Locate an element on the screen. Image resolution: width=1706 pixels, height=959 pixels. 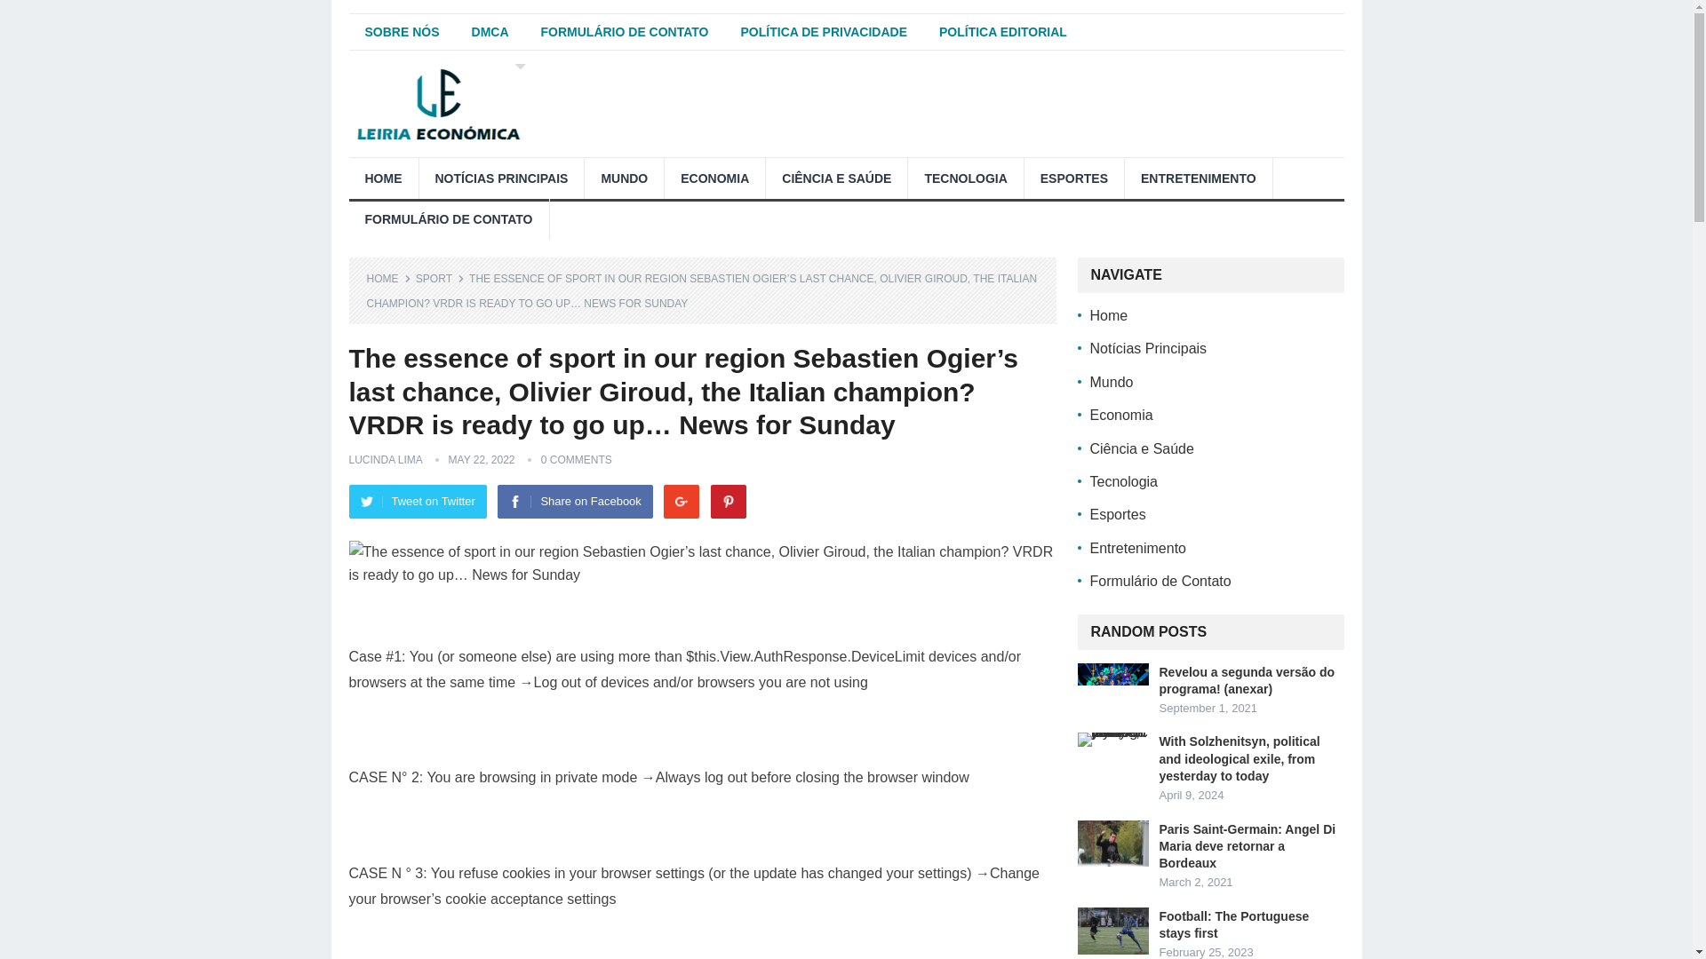
HOME is located at coordinates (388, 278).